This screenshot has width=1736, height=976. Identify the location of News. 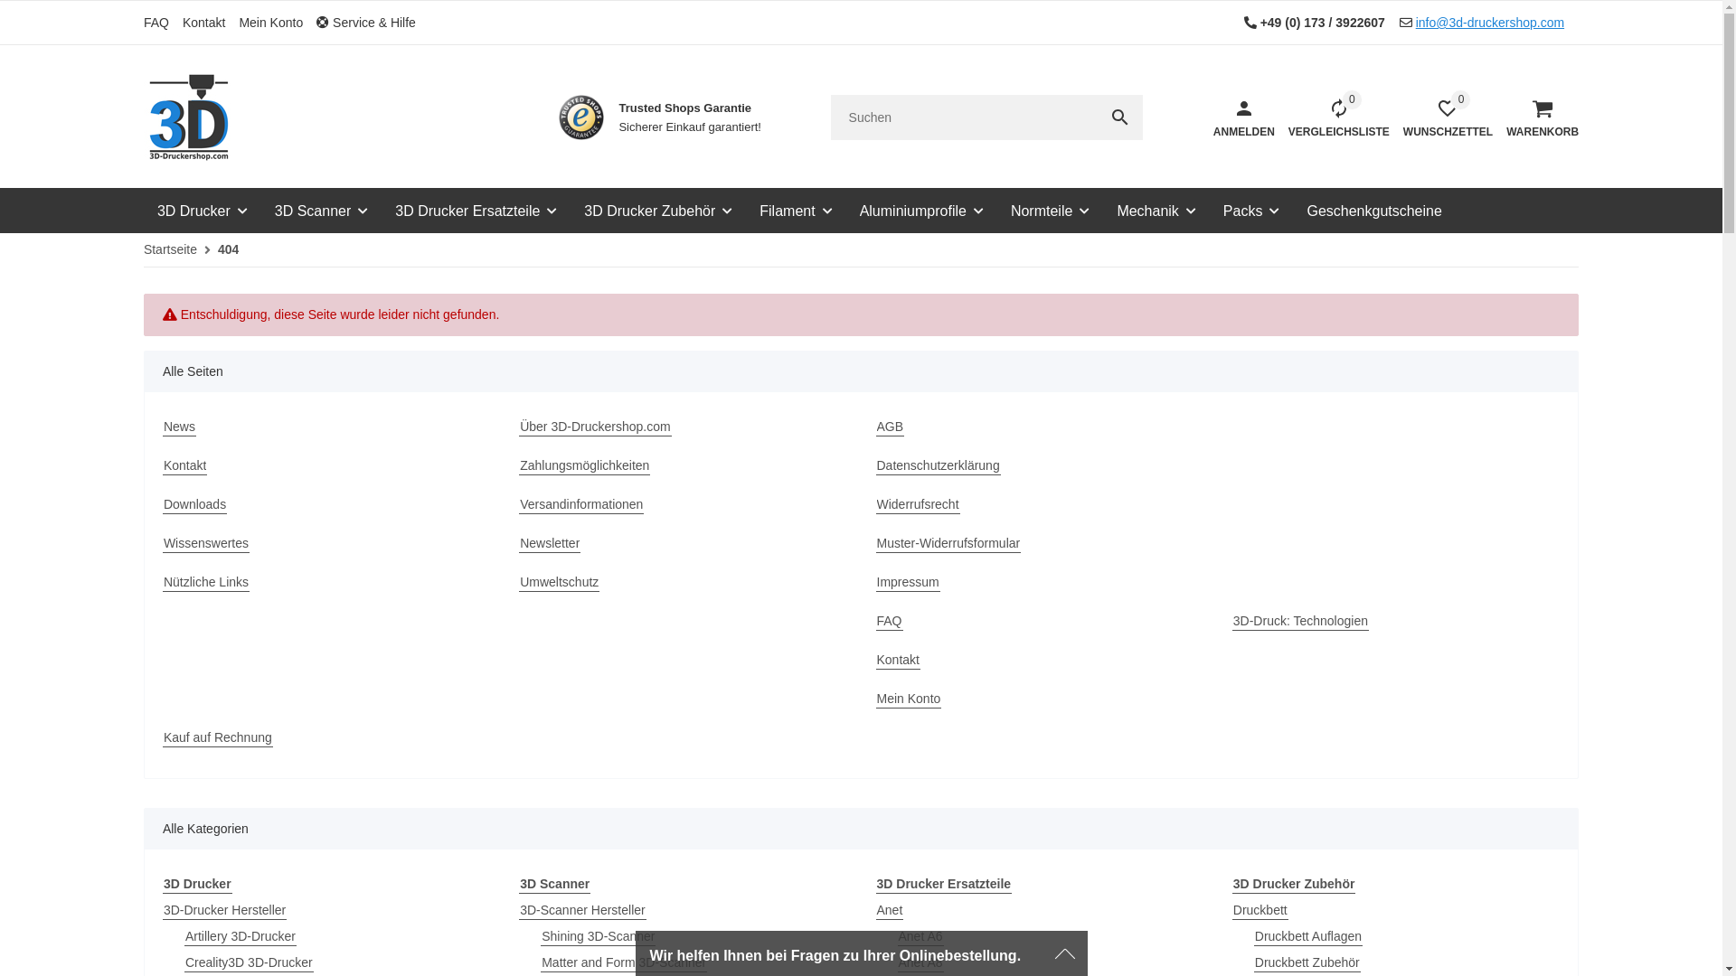
(179, 427).